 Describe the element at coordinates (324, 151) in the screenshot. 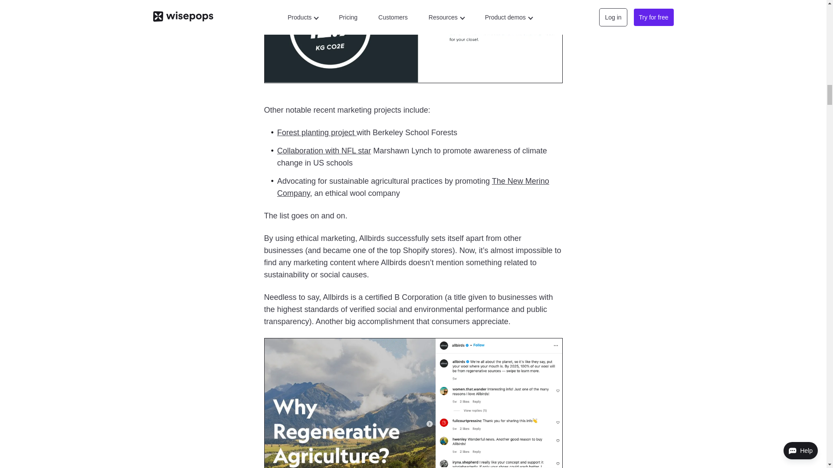

I see `Collaboration with NFL star` at that location.